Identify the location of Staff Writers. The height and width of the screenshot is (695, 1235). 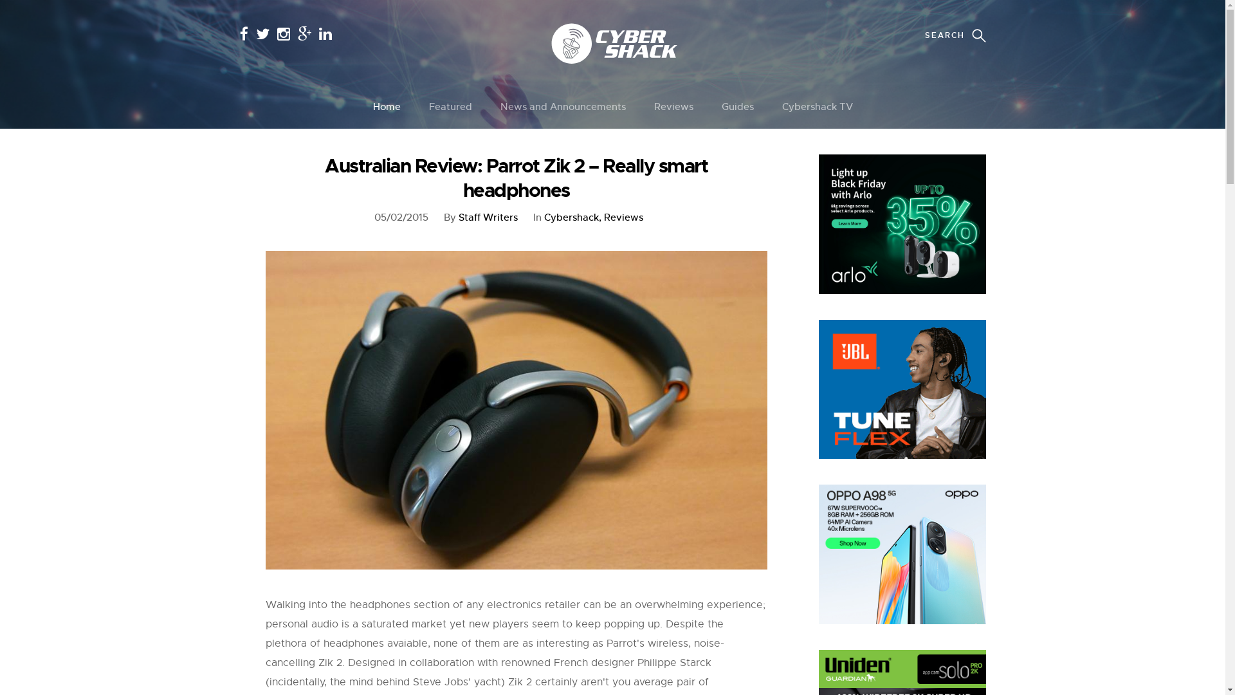
(488, 218).